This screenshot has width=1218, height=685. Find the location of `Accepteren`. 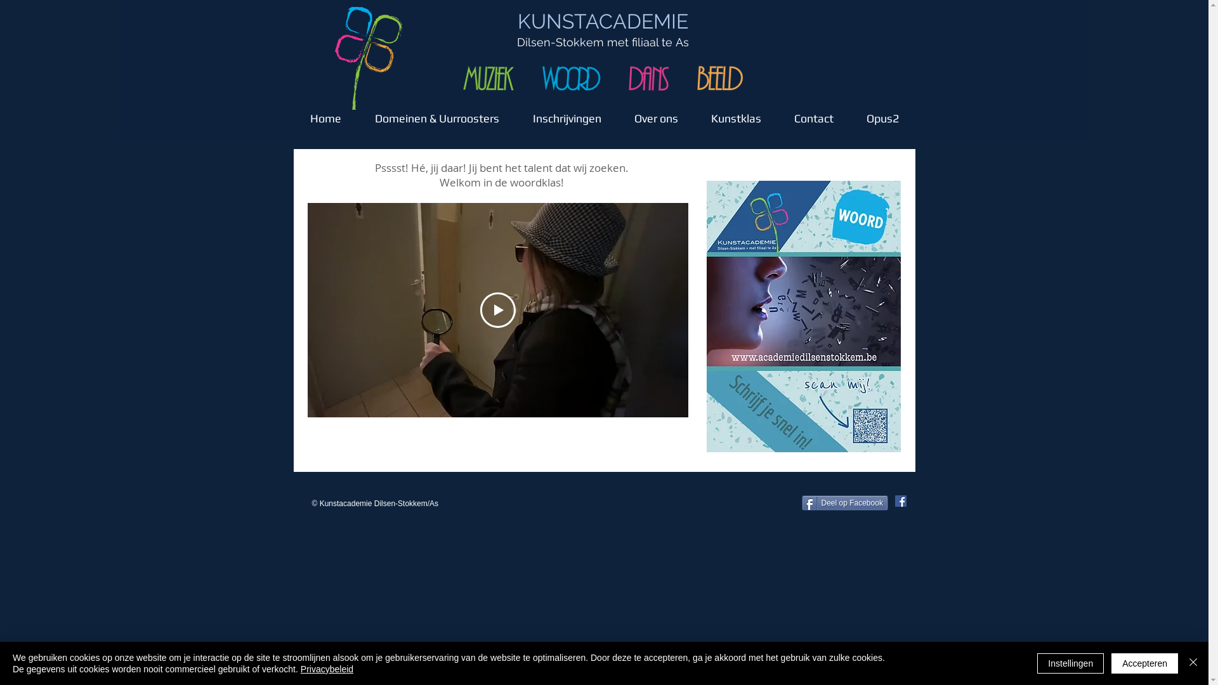

Accepteren is located at coordinates (1144, 663).